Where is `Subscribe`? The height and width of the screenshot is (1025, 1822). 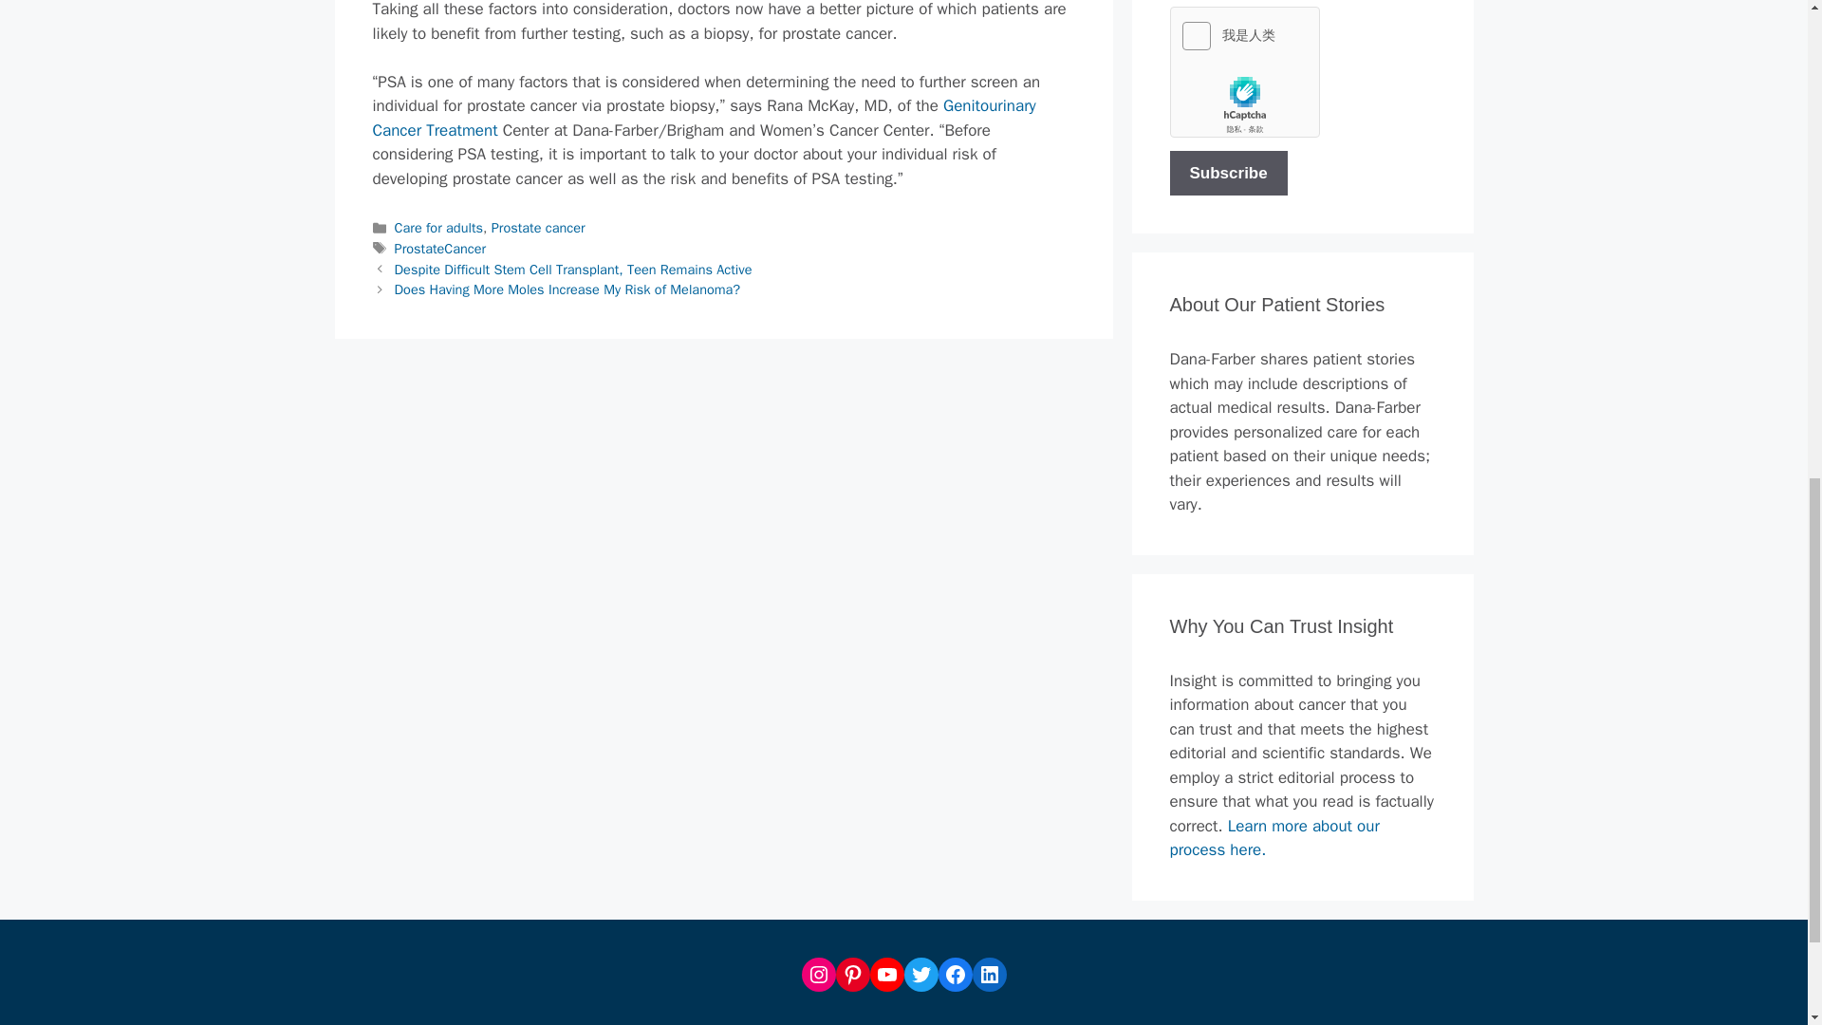 Subscribe is located at coordinates (1228, 173).